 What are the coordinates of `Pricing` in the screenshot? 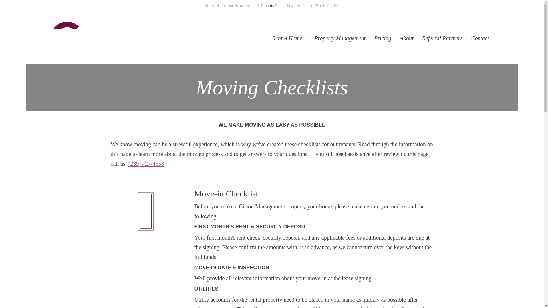 It's located at (383, 38).